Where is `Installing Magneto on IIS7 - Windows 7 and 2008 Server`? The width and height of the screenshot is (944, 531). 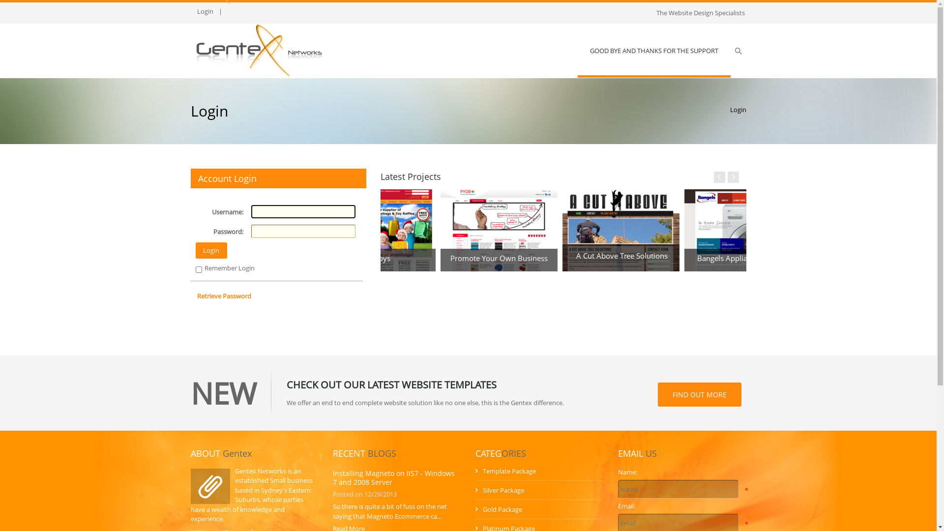
Installing Magneto on IIS7 - Windows 7 and 2008 Server is located at coordinates (394, 478).